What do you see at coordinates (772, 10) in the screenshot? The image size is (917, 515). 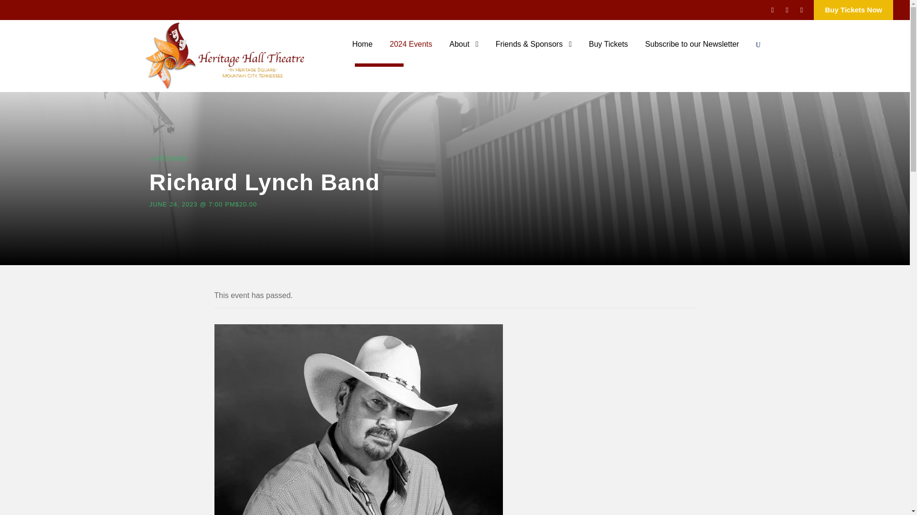 I see `facebook` at bounding box center [772, 10].